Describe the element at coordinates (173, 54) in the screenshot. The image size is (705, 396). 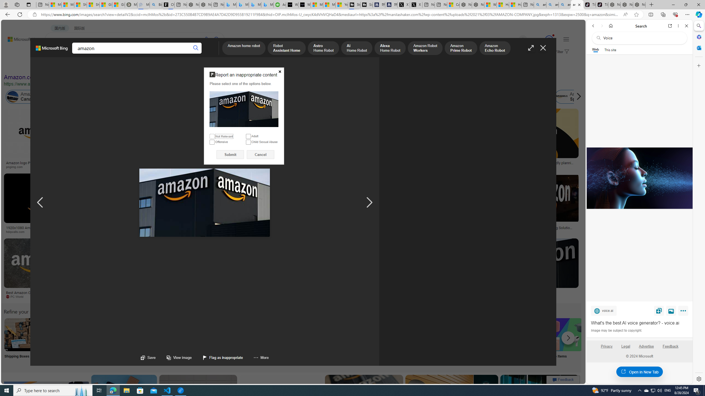
I see `DICT` at that location.